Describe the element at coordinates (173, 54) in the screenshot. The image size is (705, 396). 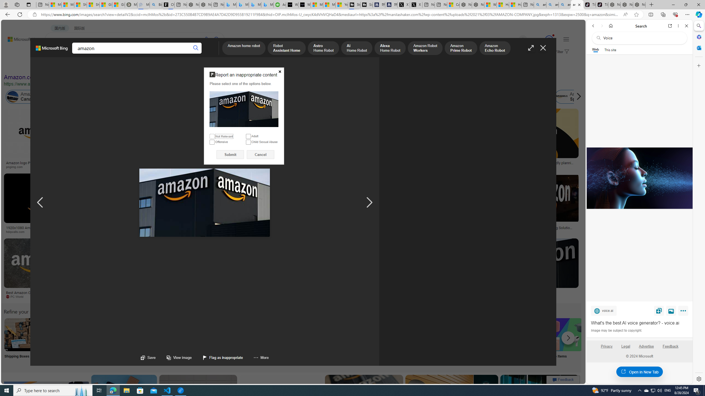
I see `DICT` at that location.